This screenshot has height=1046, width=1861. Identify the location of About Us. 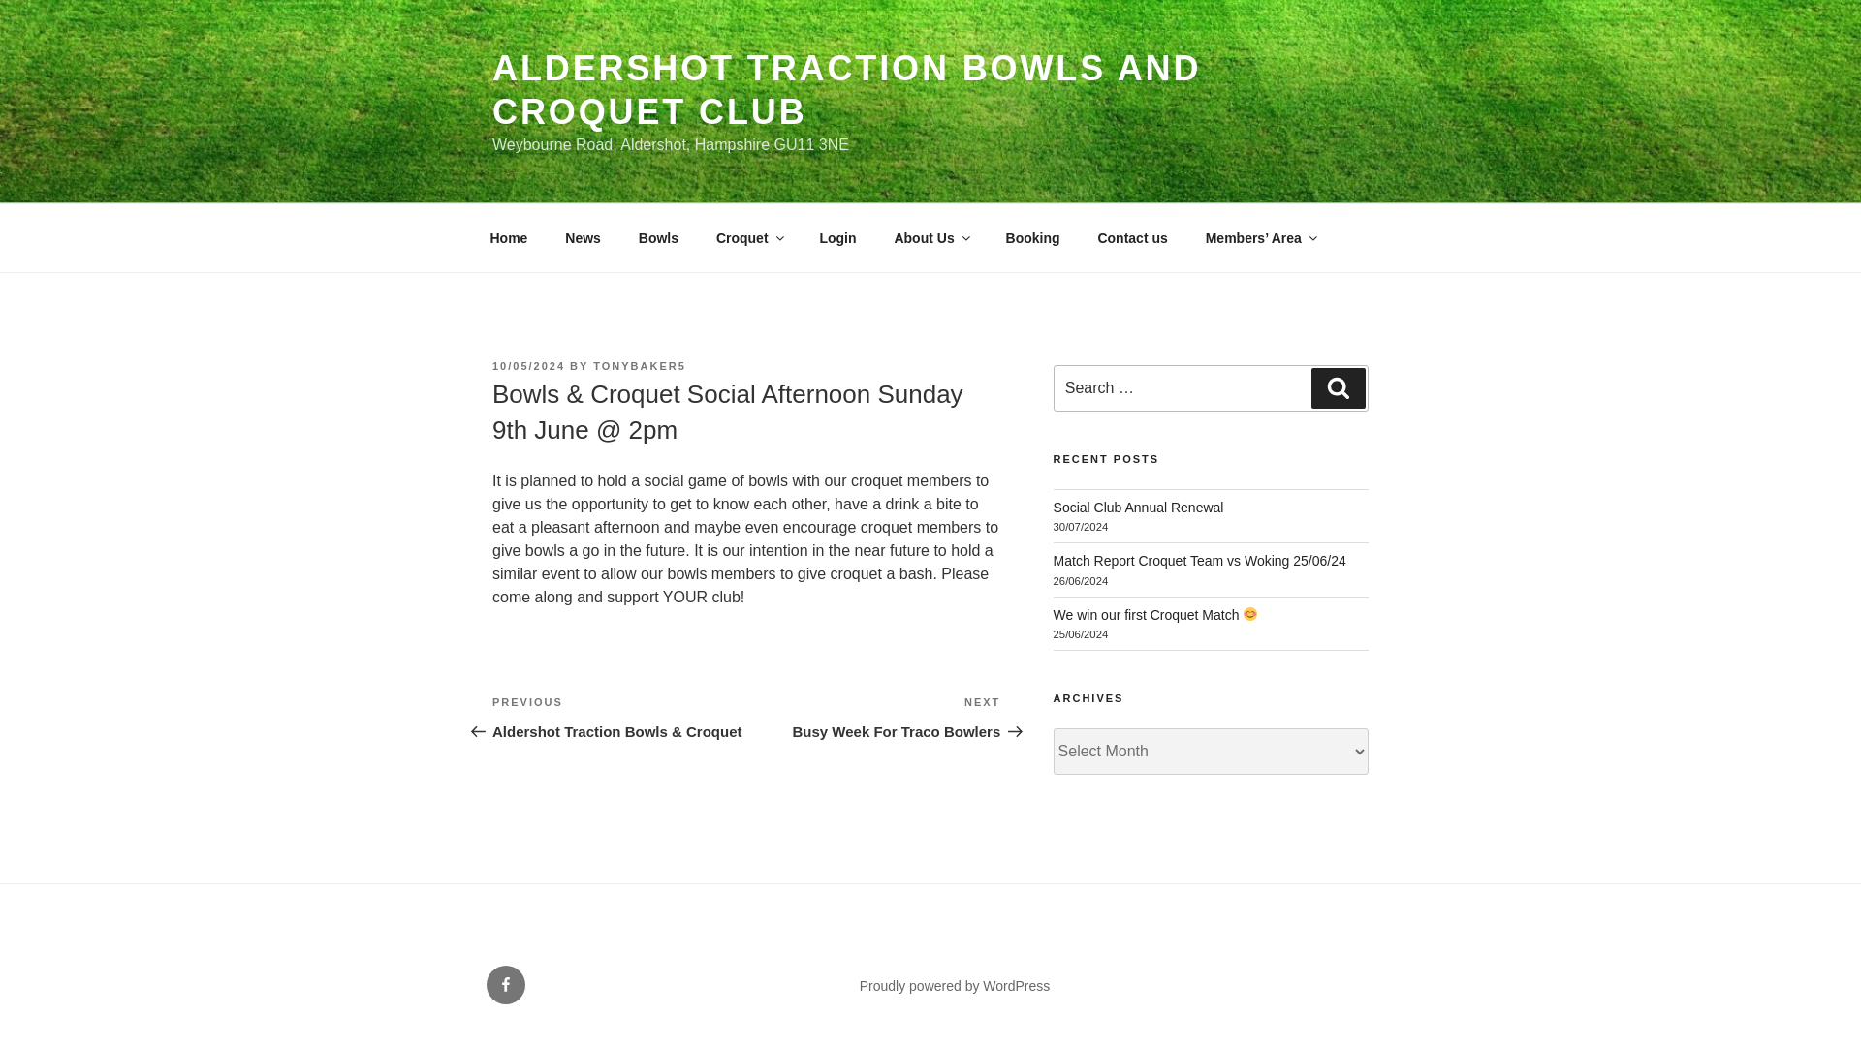
(930, 238).